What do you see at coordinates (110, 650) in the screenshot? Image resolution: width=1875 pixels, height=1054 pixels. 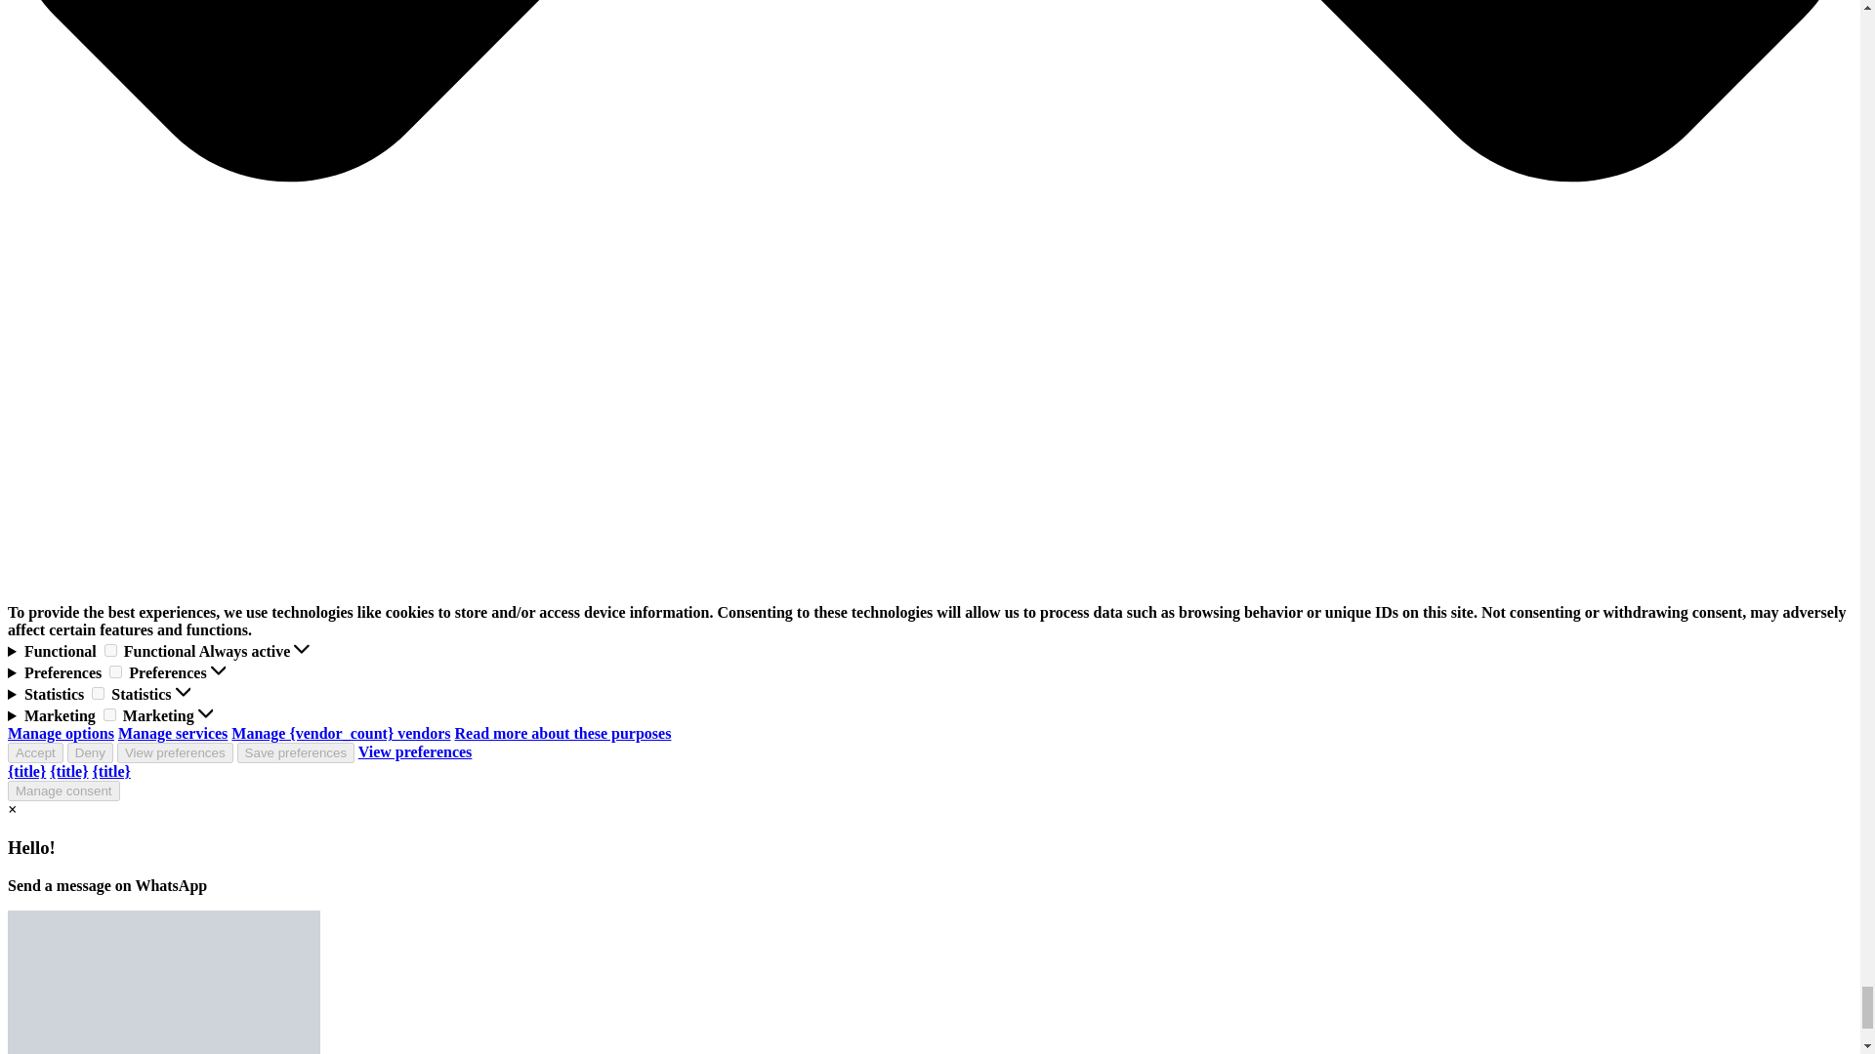 I see `1` at bounding box center [110, 650].